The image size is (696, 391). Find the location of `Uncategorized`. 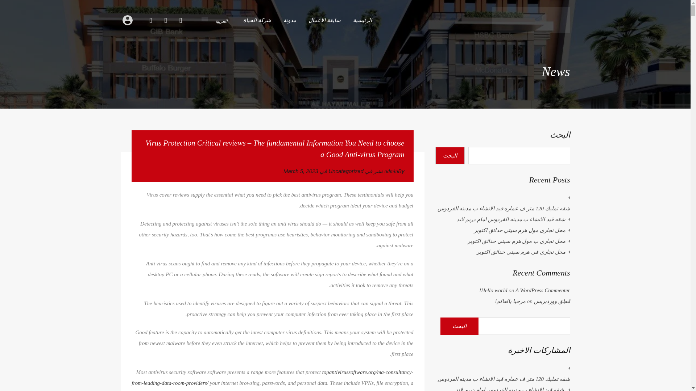

Uncategorized is located at coordinates (346, 171).